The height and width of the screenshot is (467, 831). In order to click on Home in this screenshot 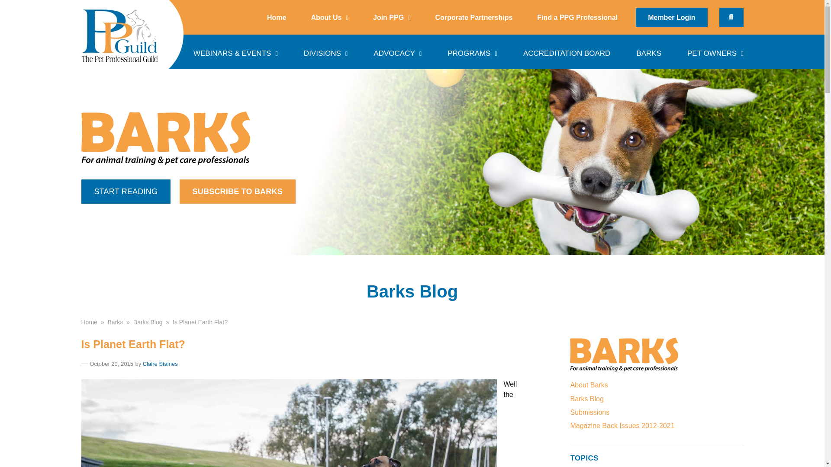, I will do `click(276, 17)`.